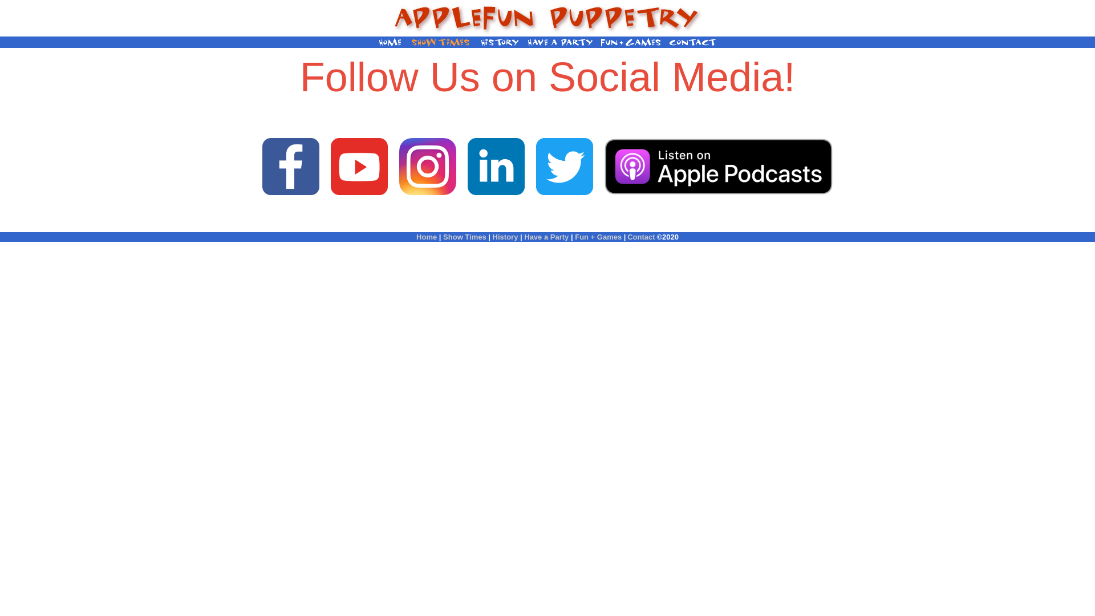 The image size is (1095, 616). I want to click on Home, so click(427, 237).